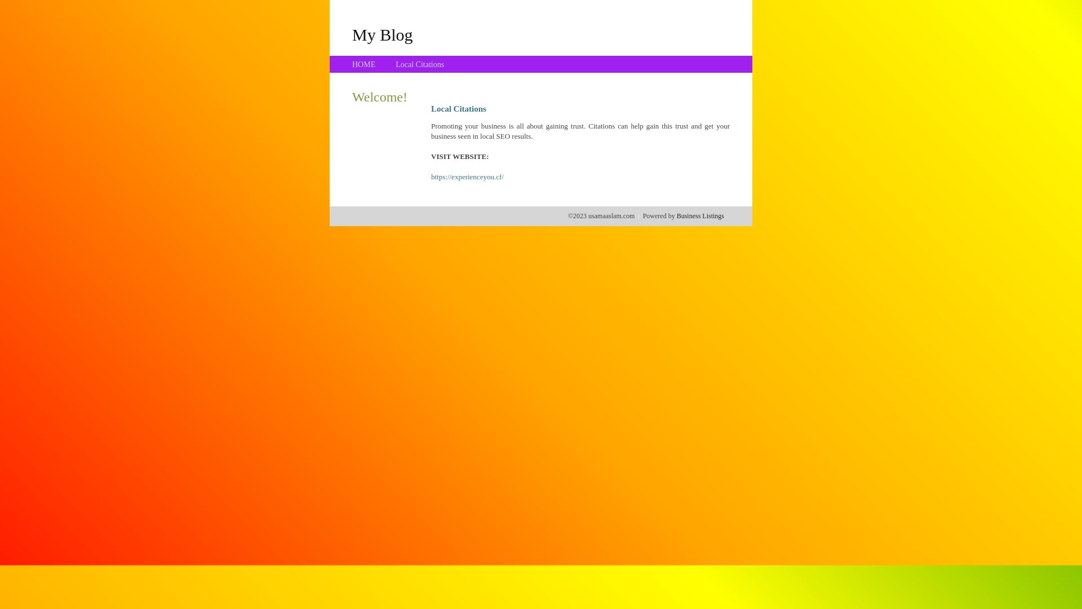  What do you see at coordinates (420, 64) in the screenshot?
I see `Local Citations` at bounding box center [420, 64].